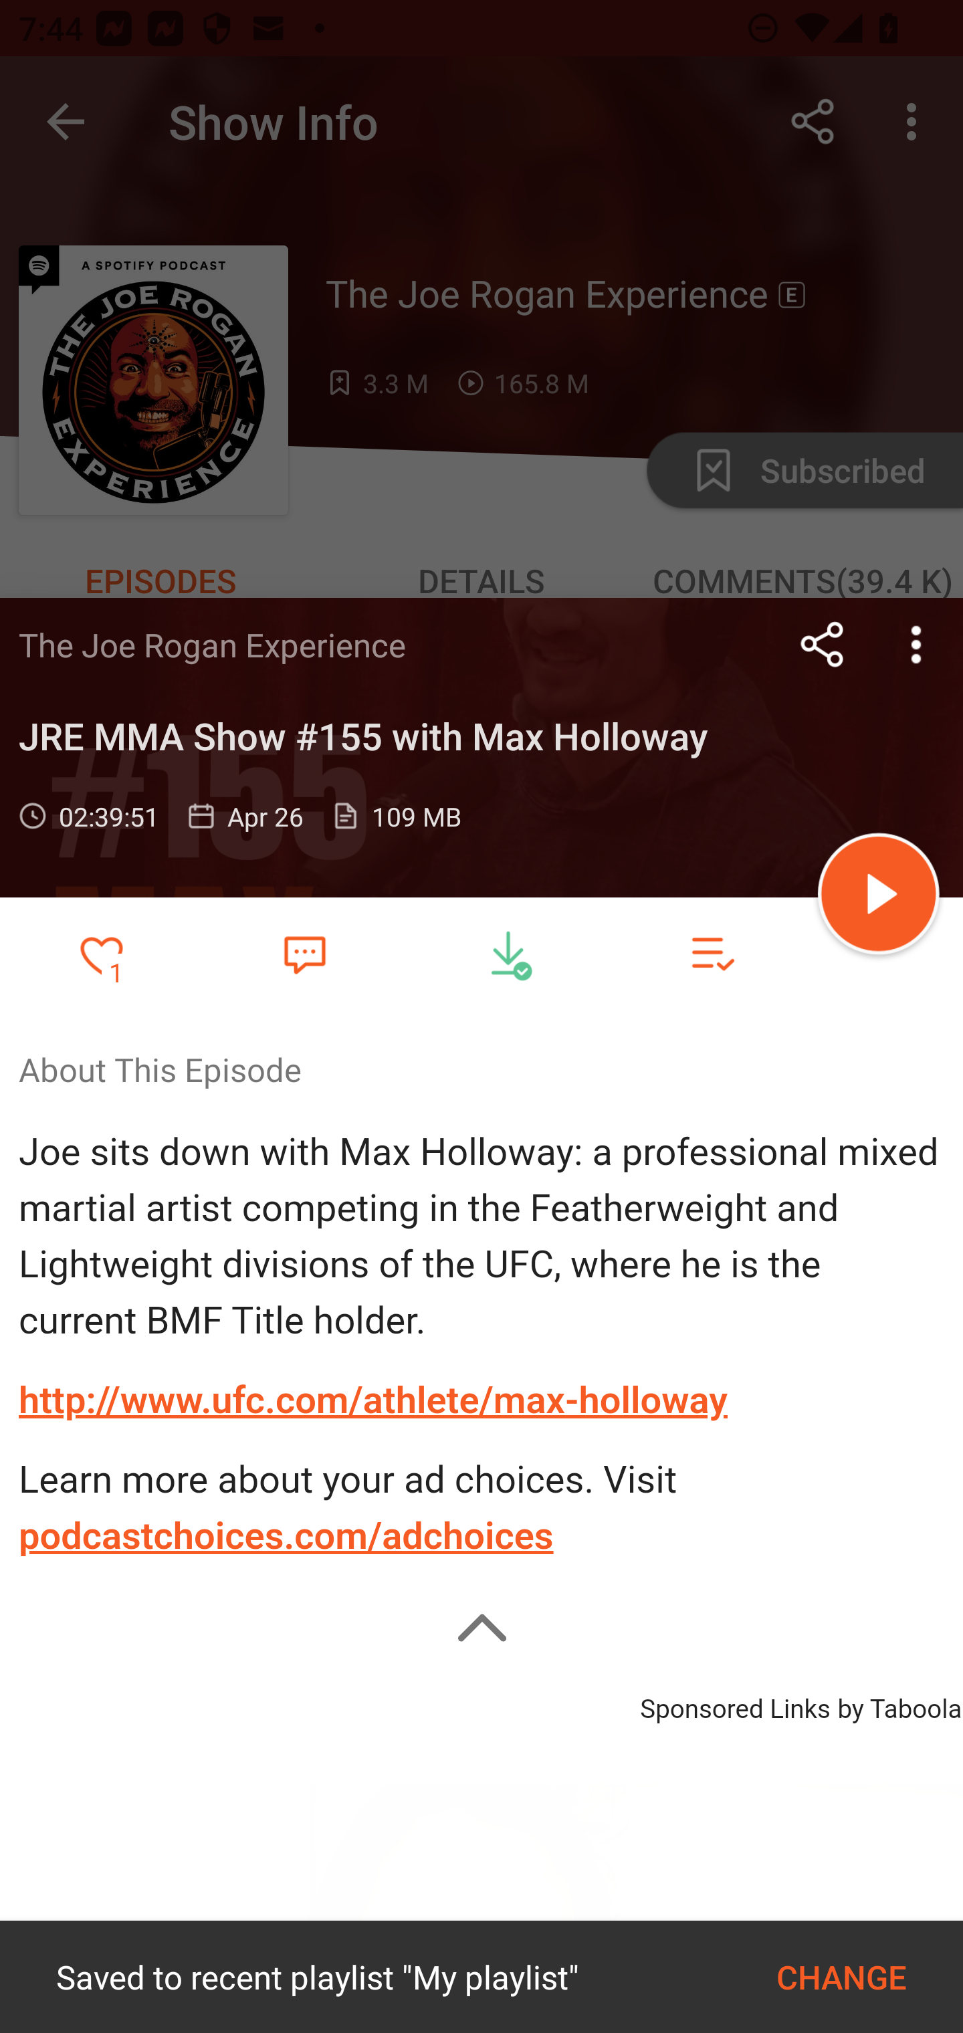 This screenshot has width=963, height=2033. Describe the element at coordinates (481, 1977) in the screenshot. I see `Saved to recent playlist "My playlist" CHANGE` at that location.